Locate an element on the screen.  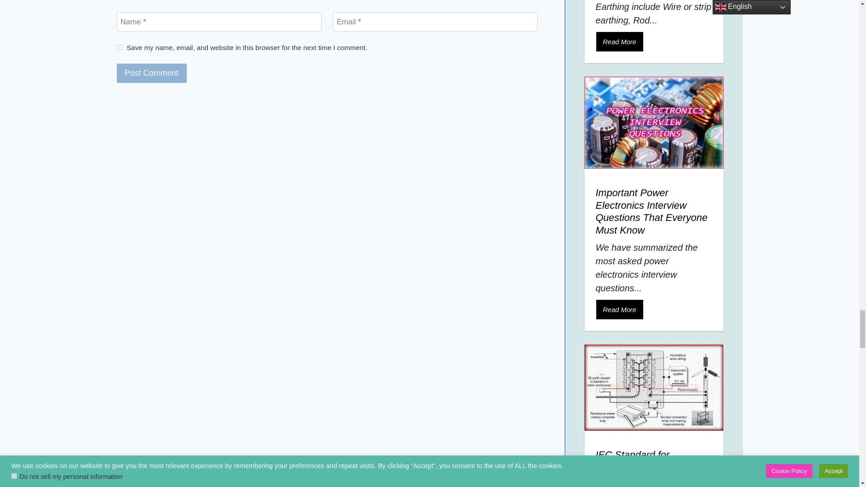
Post Comment is located at coordinates (151, 73).